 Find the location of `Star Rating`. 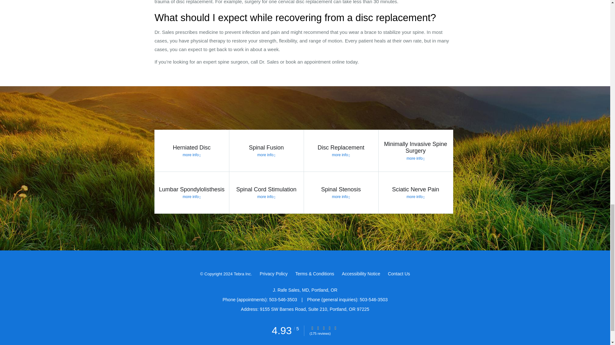

Star Rating is located at coordinates (324, 328).